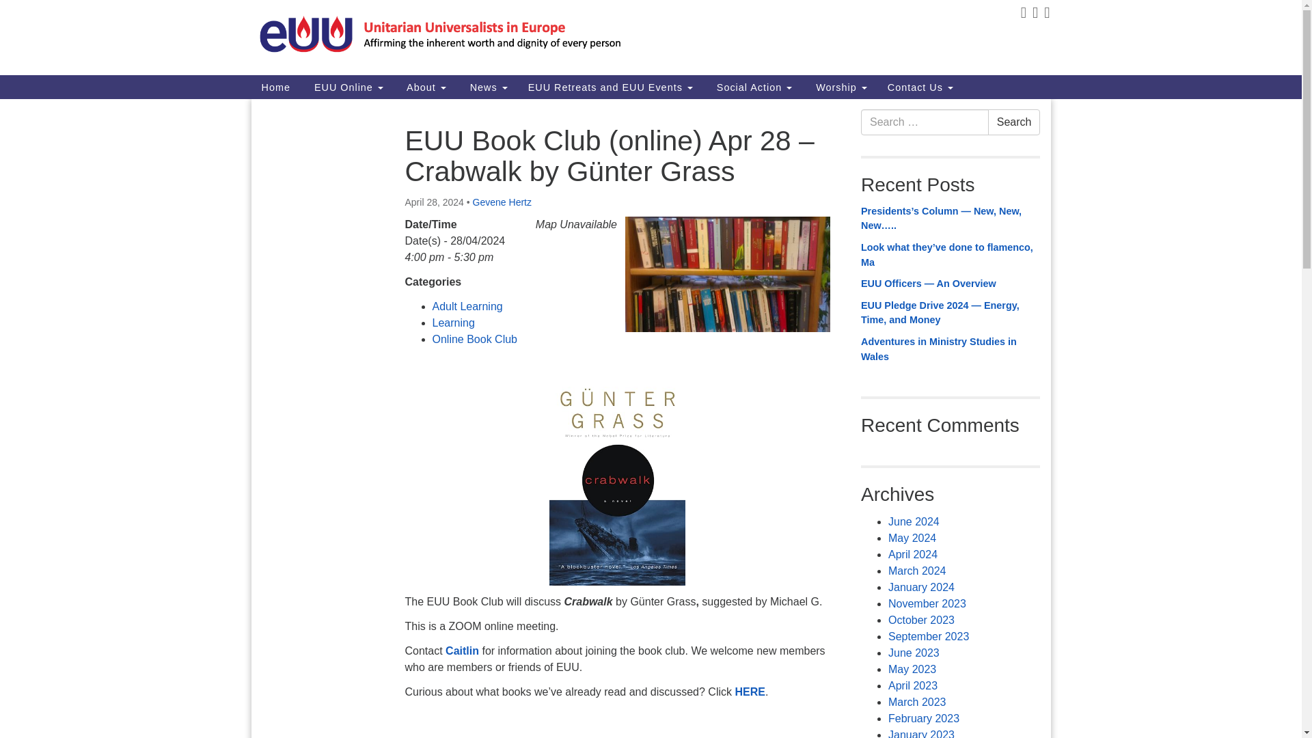 The image size is (1312, 738). What do you see at coordinates (347, 87) in the screenshot?
I see `EUU Online` at bounding box center [347, 87].